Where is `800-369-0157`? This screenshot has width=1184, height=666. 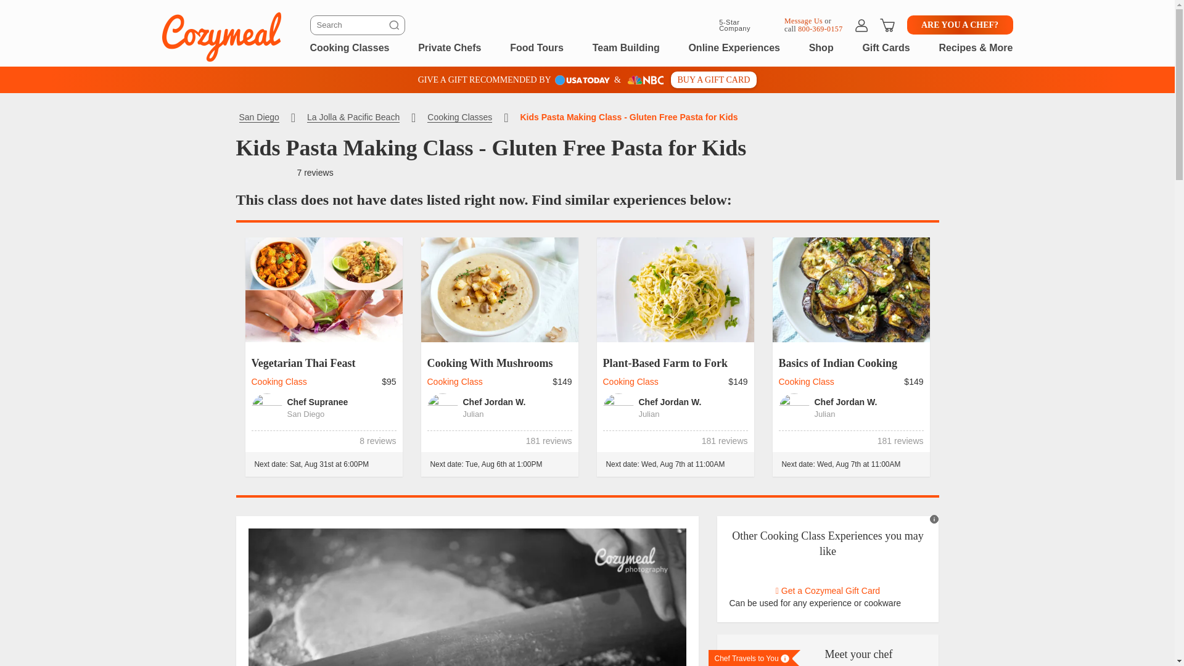 800-369-0157 is located at coordinates (820, 28).